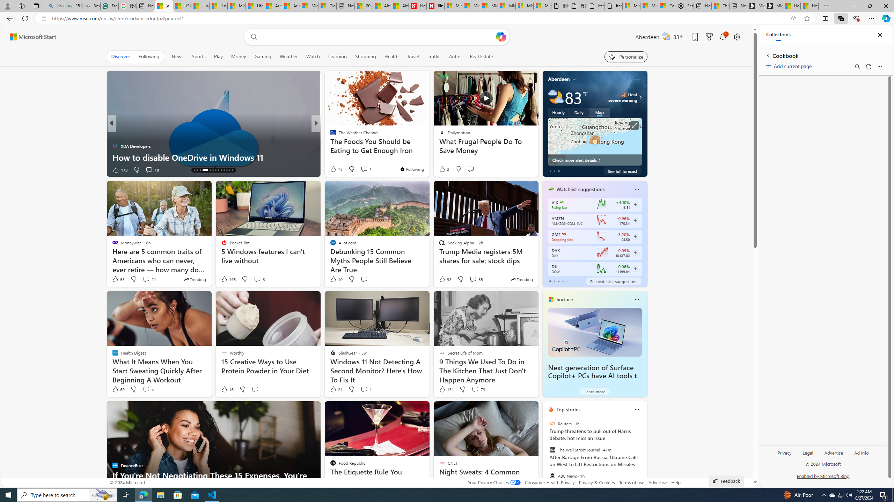  Describe the element at coordinates (364, 169) in the screenshot. I see `View comments 9 Comment` at that location.